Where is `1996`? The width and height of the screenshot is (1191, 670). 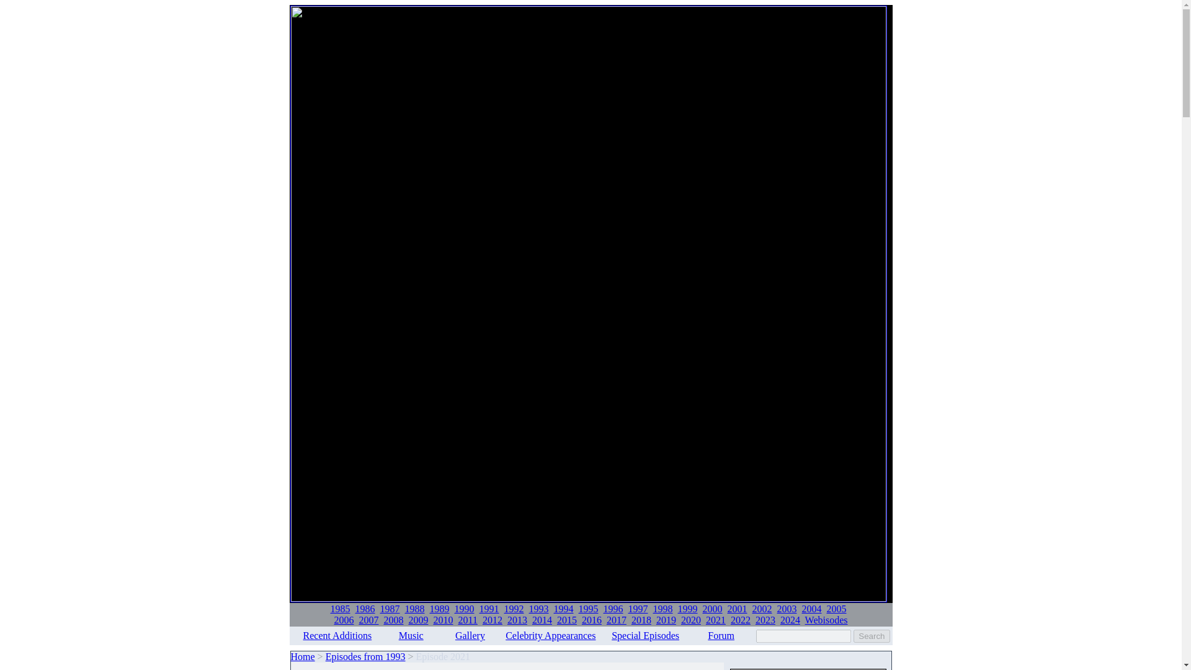 1996 is located at coordinates (613, 609).